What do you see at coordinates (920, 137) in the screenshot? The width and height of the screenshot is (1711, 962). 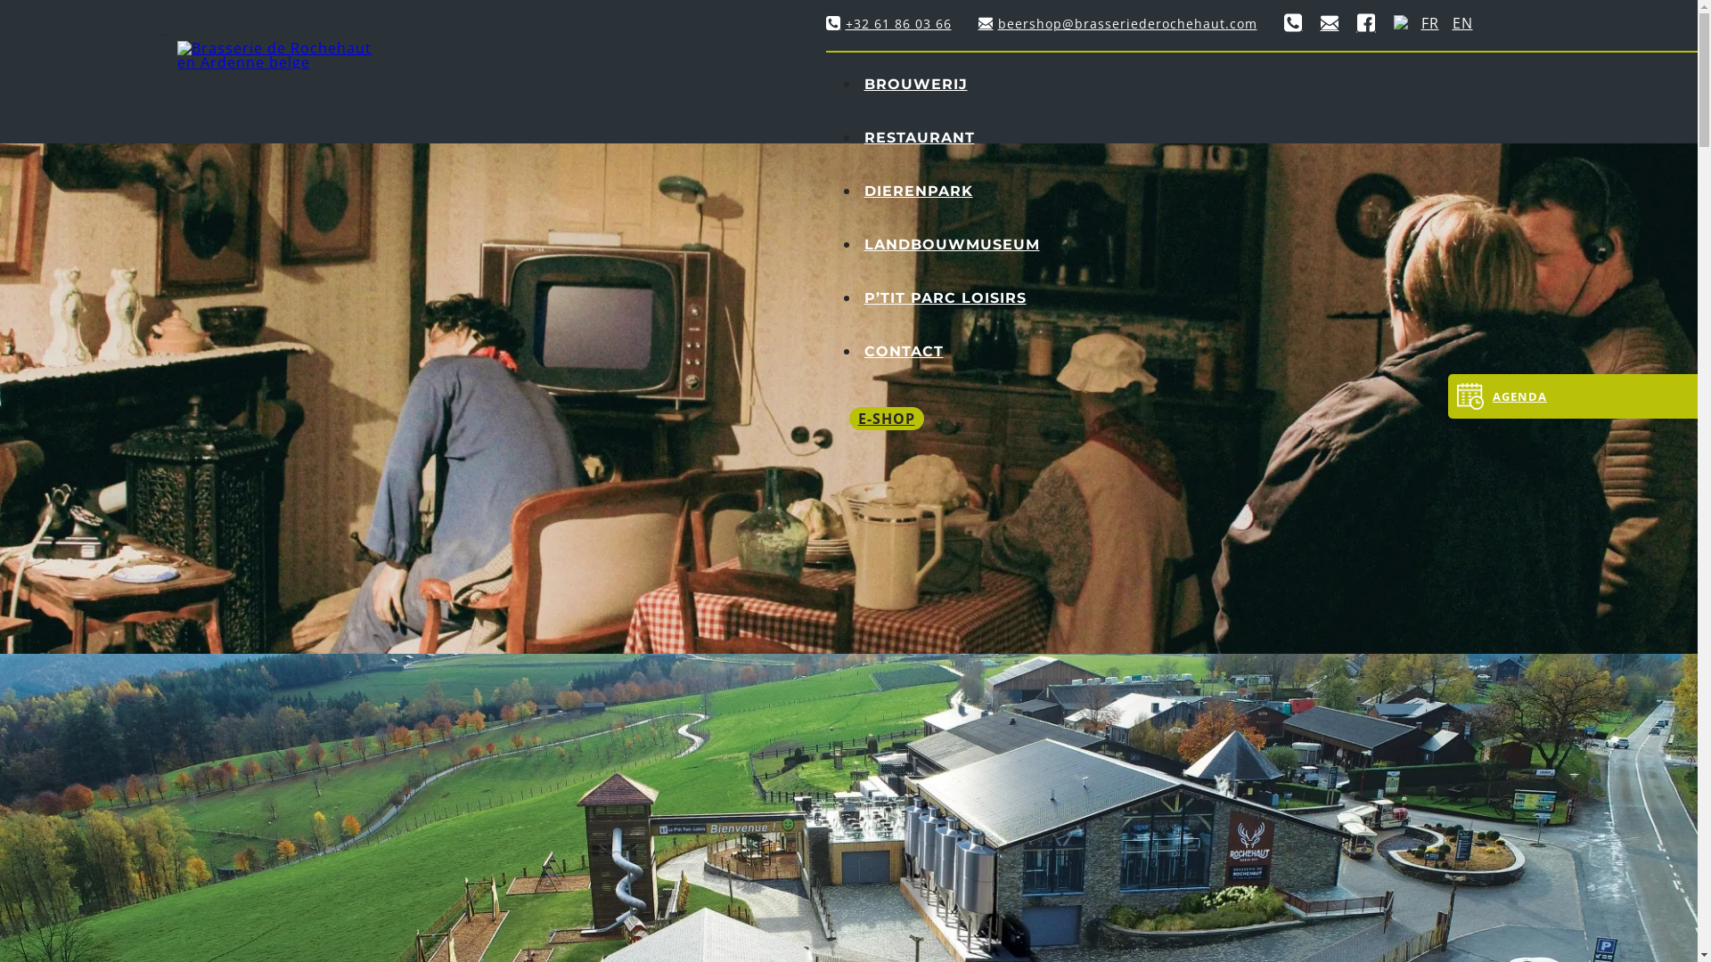 I see `RESTAURANT` at bounding box center [920, 137].